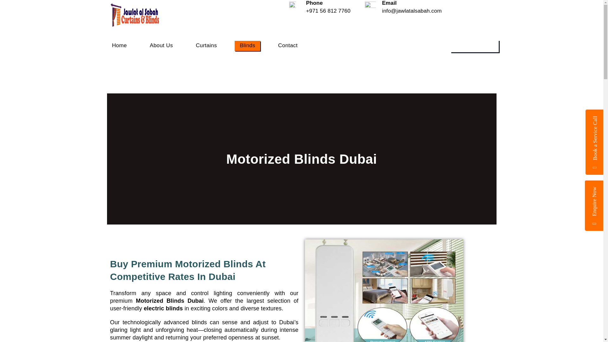 Image resolution: width=608 pixels, height=342 pixels. Describe the element at coordinates (389, 3) in the screenshot. I see `Email` at that location.